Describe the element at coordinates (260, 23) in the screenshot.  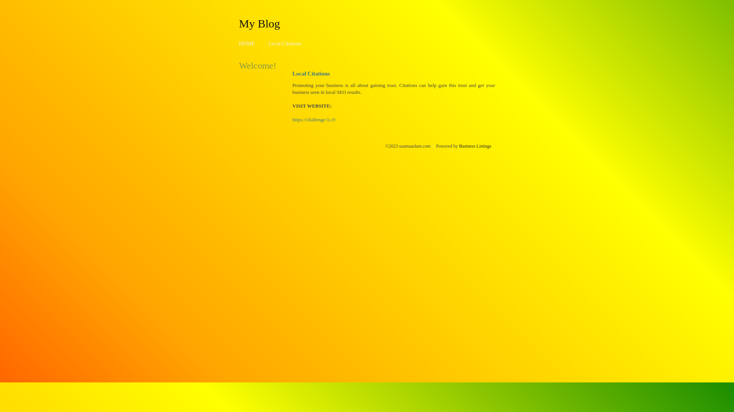
I see `My Blog` at that location.